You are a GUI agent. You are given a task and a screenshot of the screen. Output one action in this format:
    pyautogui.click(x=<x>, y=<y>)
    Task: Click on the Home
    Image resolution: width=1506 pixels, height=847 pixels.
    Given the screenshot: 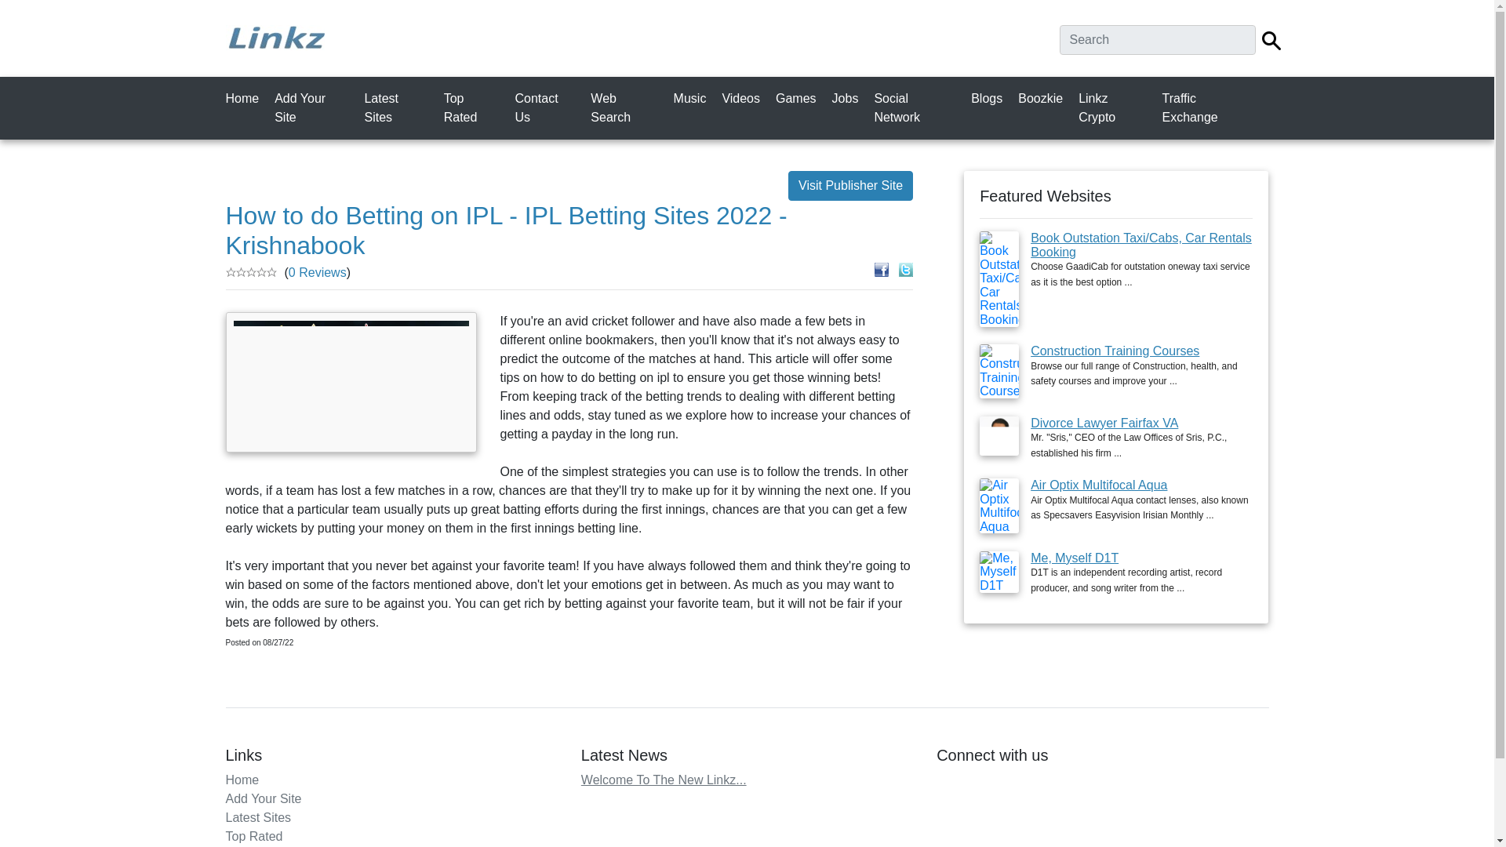 What is the action you would take?
    pyautogui.click(x=242, y=780)
    